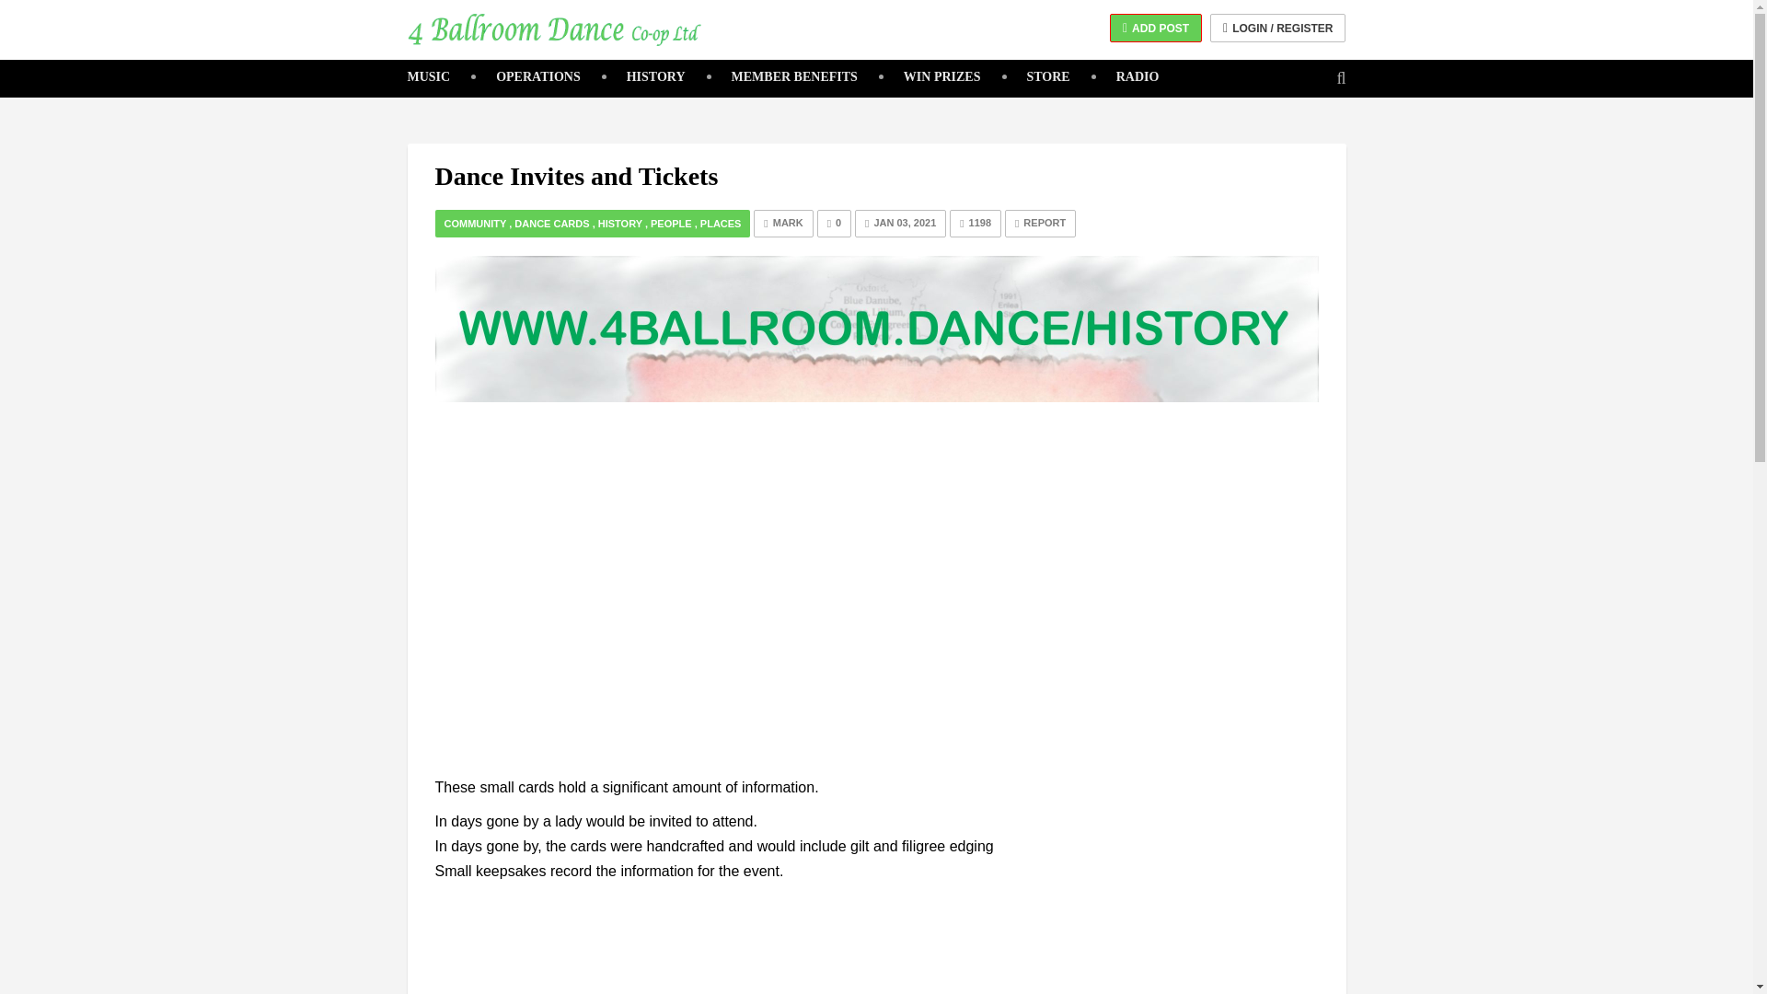  What do you see at coordinates (1036, 76) in the screenshot?
I see `STORE` at bounding box center [1036, 76].